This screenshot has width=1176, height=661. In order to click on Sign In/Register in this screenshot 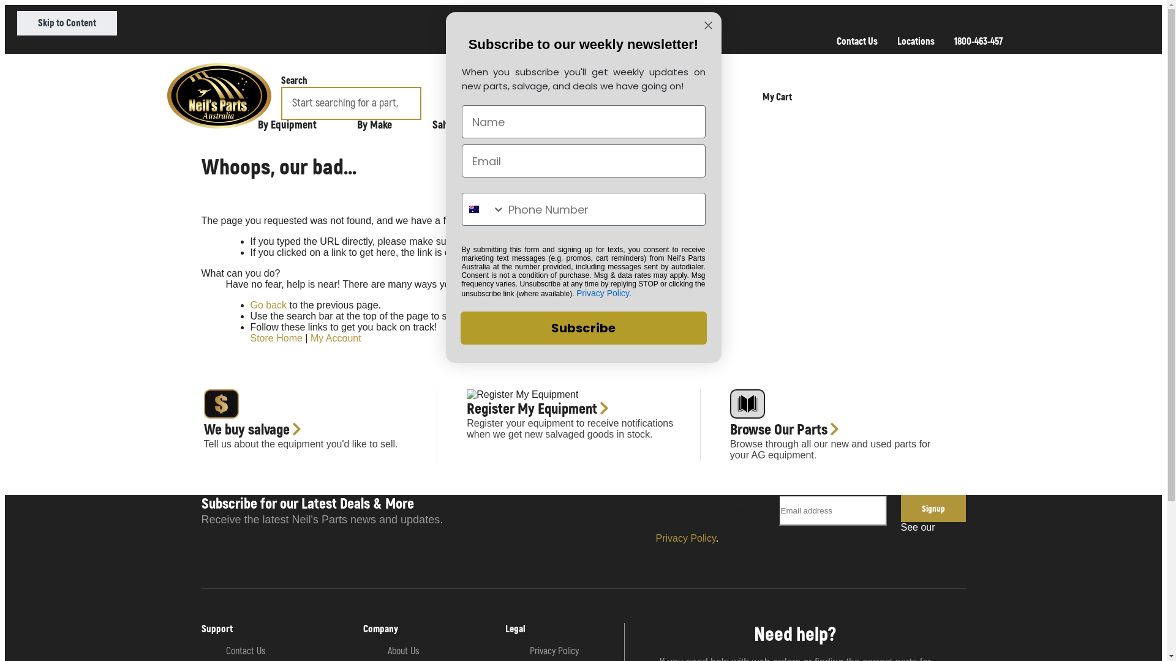, I will do `click(696, 97)`.